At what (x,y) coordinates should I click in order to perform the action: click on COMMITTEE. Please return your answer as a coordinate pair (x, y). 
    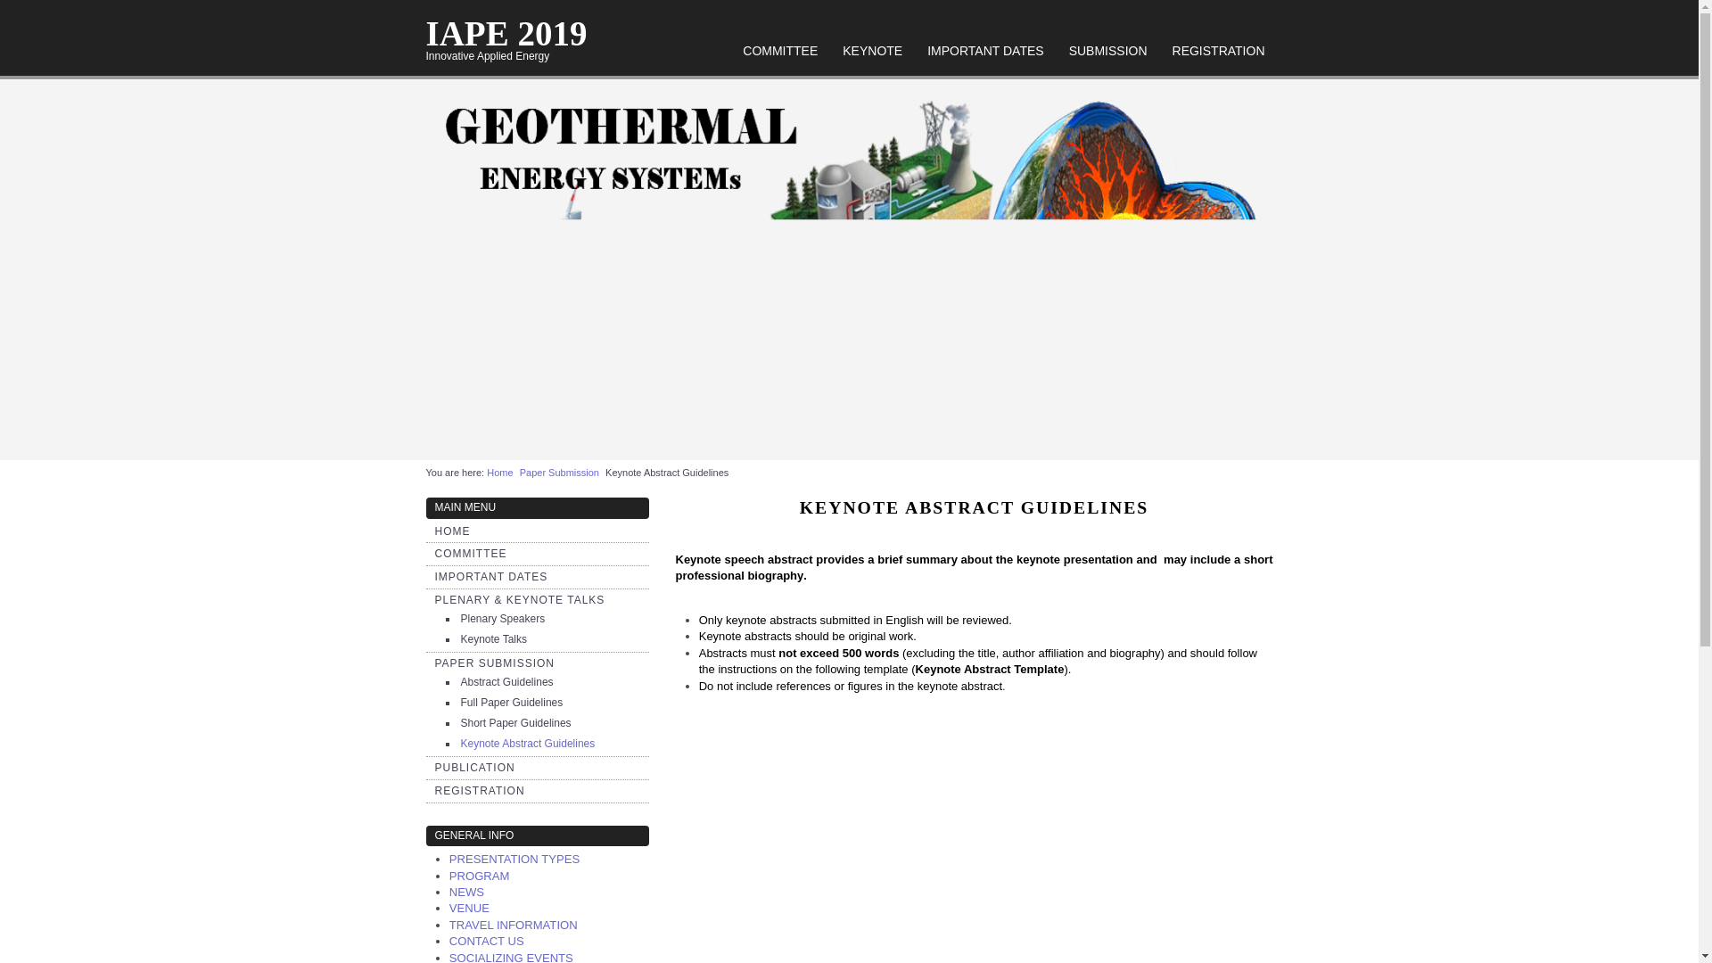
    Looking at the image, I should click on (780, 50).